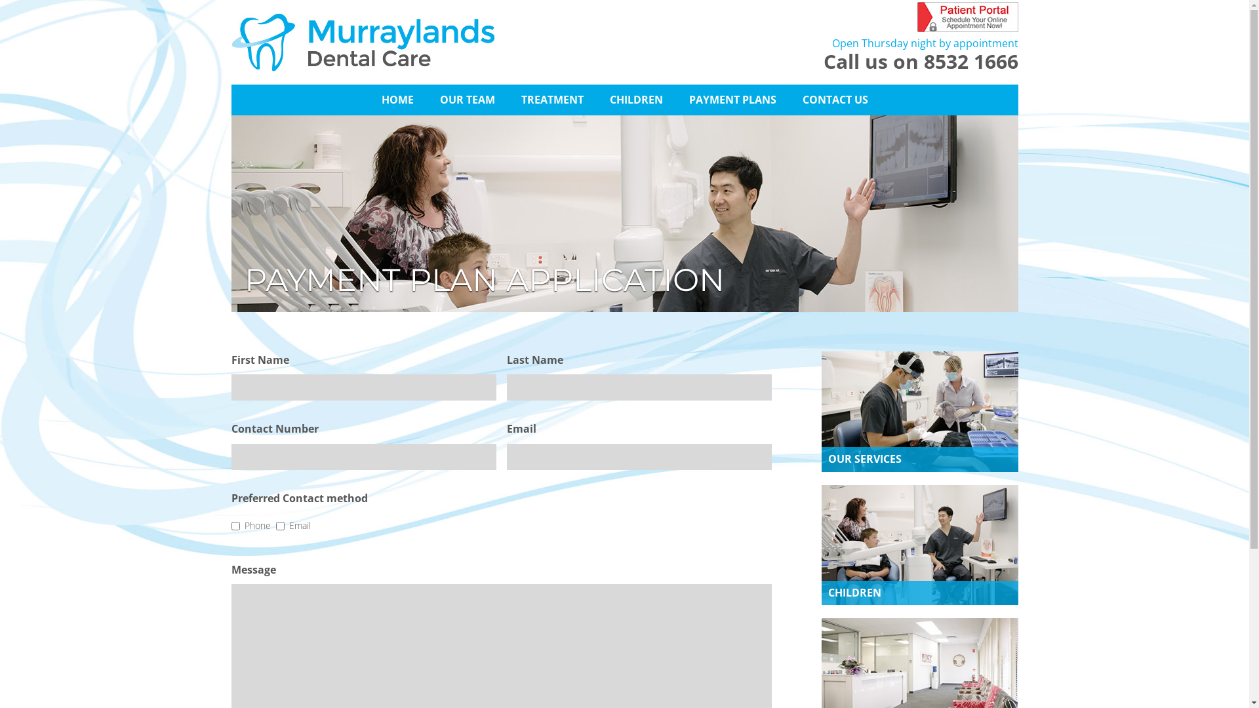  Describe the element at coordinates (732, 100) in the screenshot. I see `PAYMENT PLANS` at that location.